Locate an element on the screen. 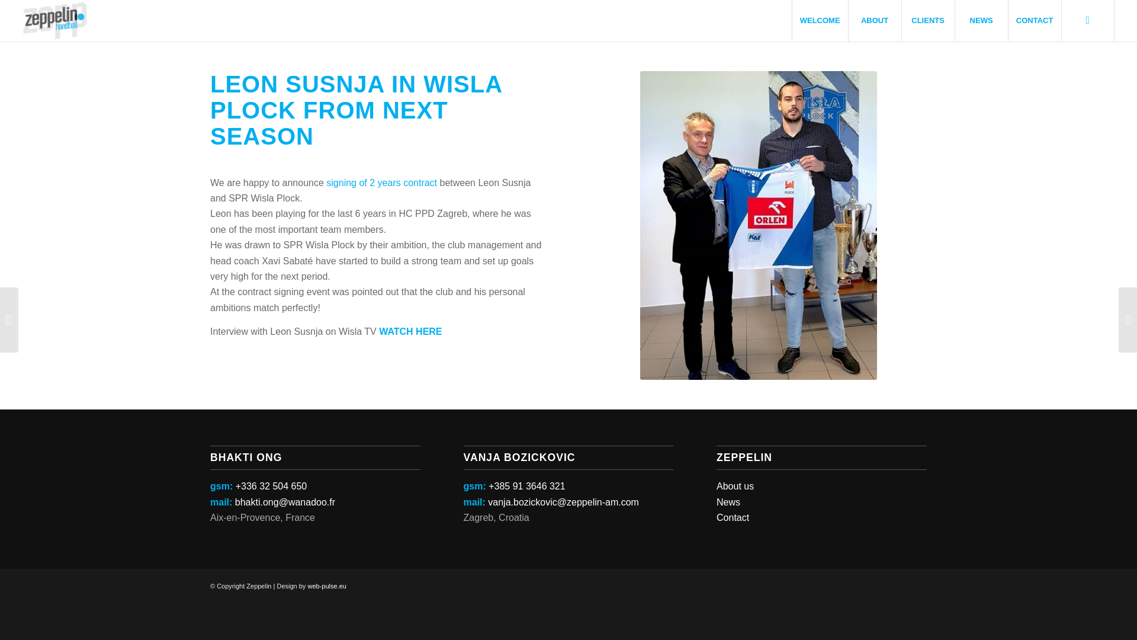 Image resolution: width=1137 pixels, height=640 pixels. NEWS is located at coordinates (981, 21).